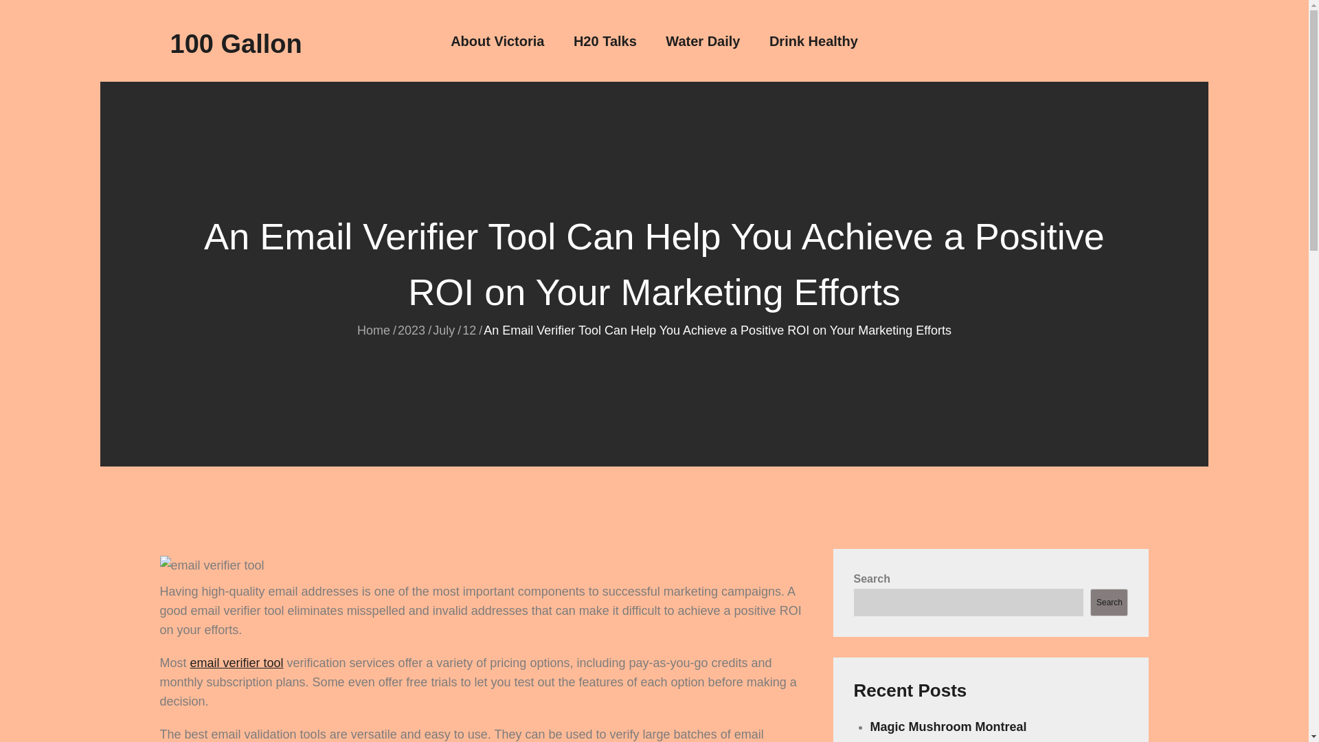 This screenshot has width=1319, height=742. Describe the element at coordinates (236, 44) in the screenshot. I see `100 Gallon` at that location.